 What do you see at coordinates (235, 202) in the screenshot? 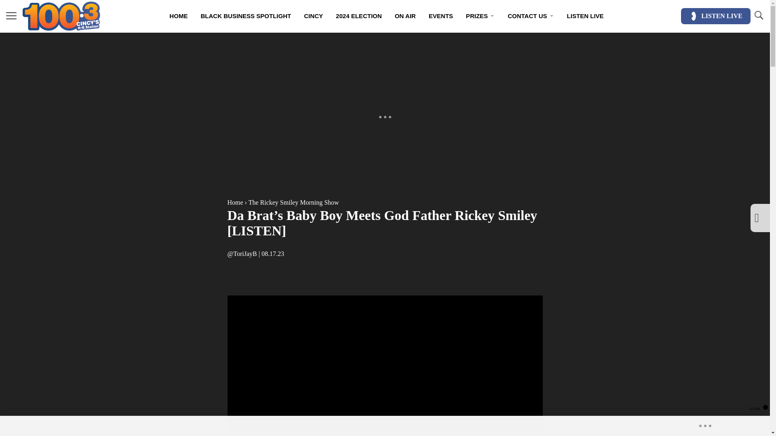
I see `Home` at bounding box center [235, 202].